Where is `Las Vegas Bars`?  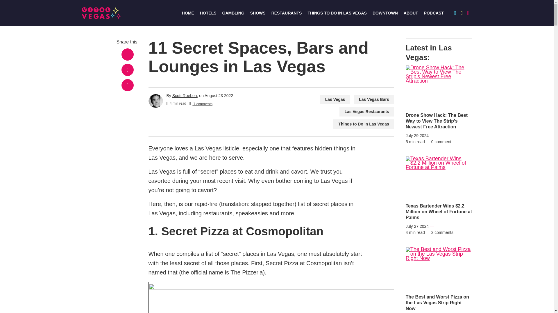 Las Vegas Bars is located at coordinates (374, 99).